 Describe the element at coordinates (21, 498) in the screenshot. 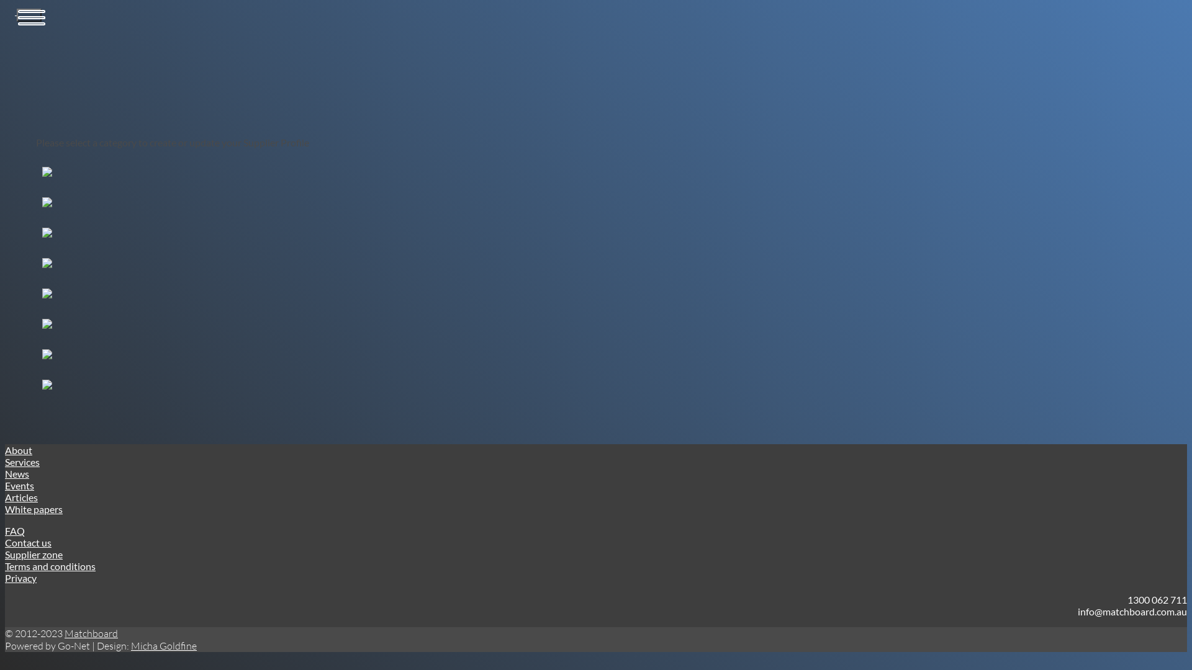

I see `Articles` at that location.